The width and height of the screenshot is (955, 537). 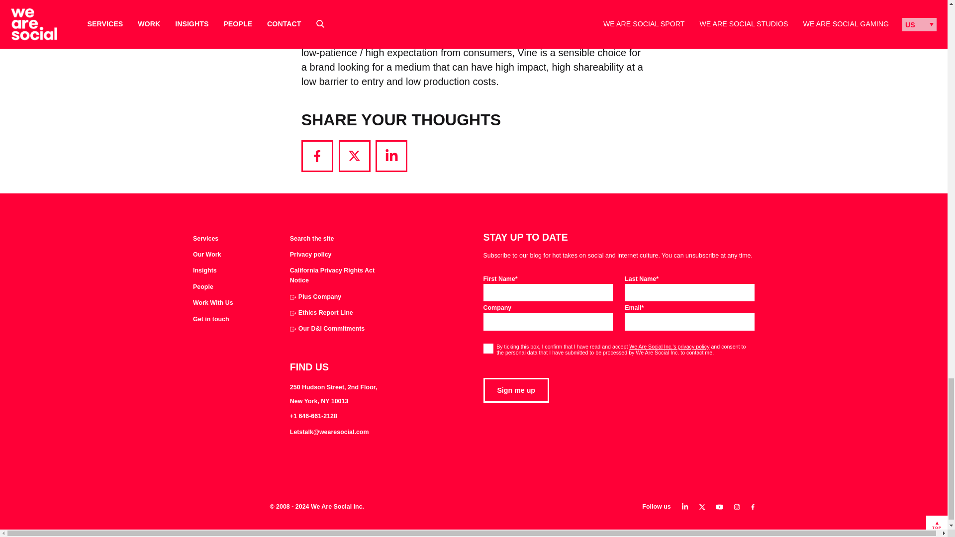 I want to click on Work With Us, so click(x=213, y=303).